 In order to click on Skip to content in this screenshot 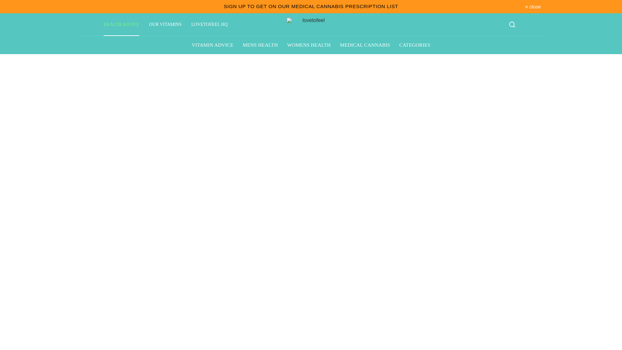, I will do `click(5, 3)`.